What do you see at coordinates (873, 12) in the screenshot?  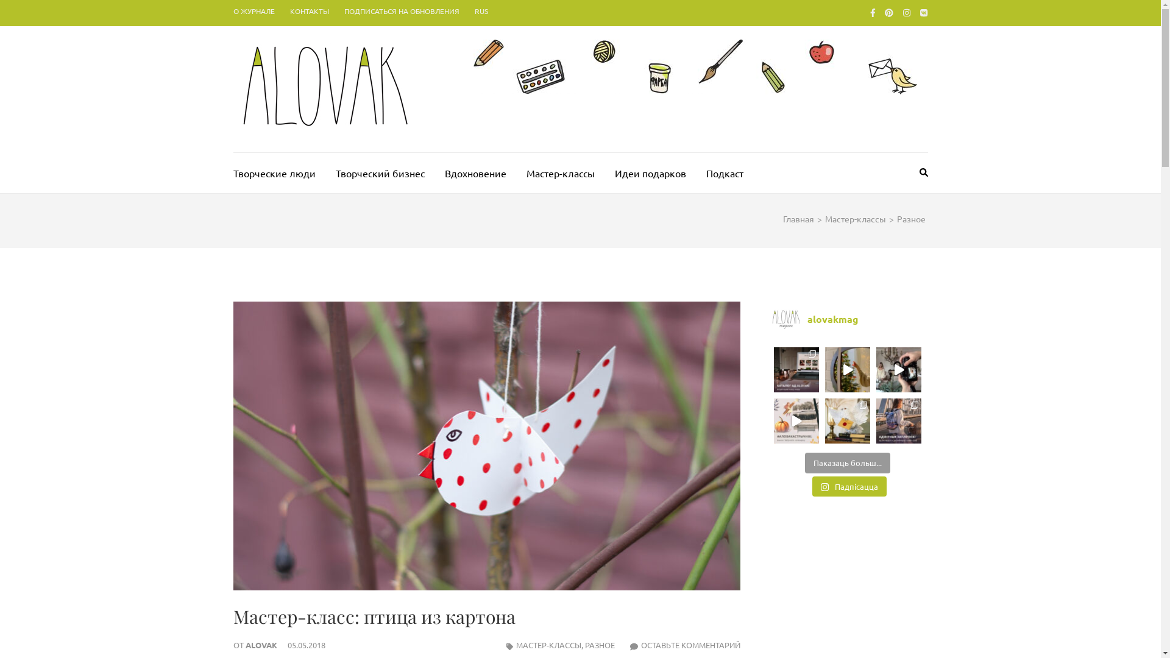 I see `Facebook` at bounding box center [873, 12].